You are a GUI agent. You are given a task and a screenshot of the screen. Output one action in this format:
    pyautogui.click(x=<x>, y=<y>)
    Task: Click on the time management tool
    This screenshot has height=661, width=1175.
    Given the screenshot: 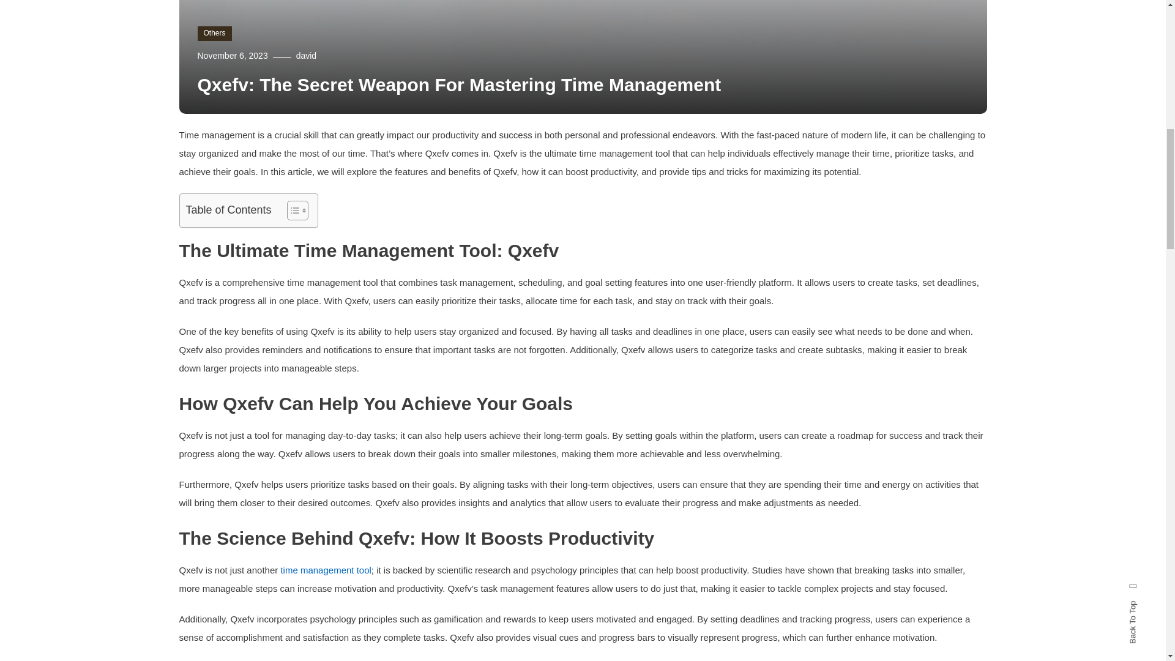 What is the action you would take?
    pyautogui.click(x=326, y=570)
    